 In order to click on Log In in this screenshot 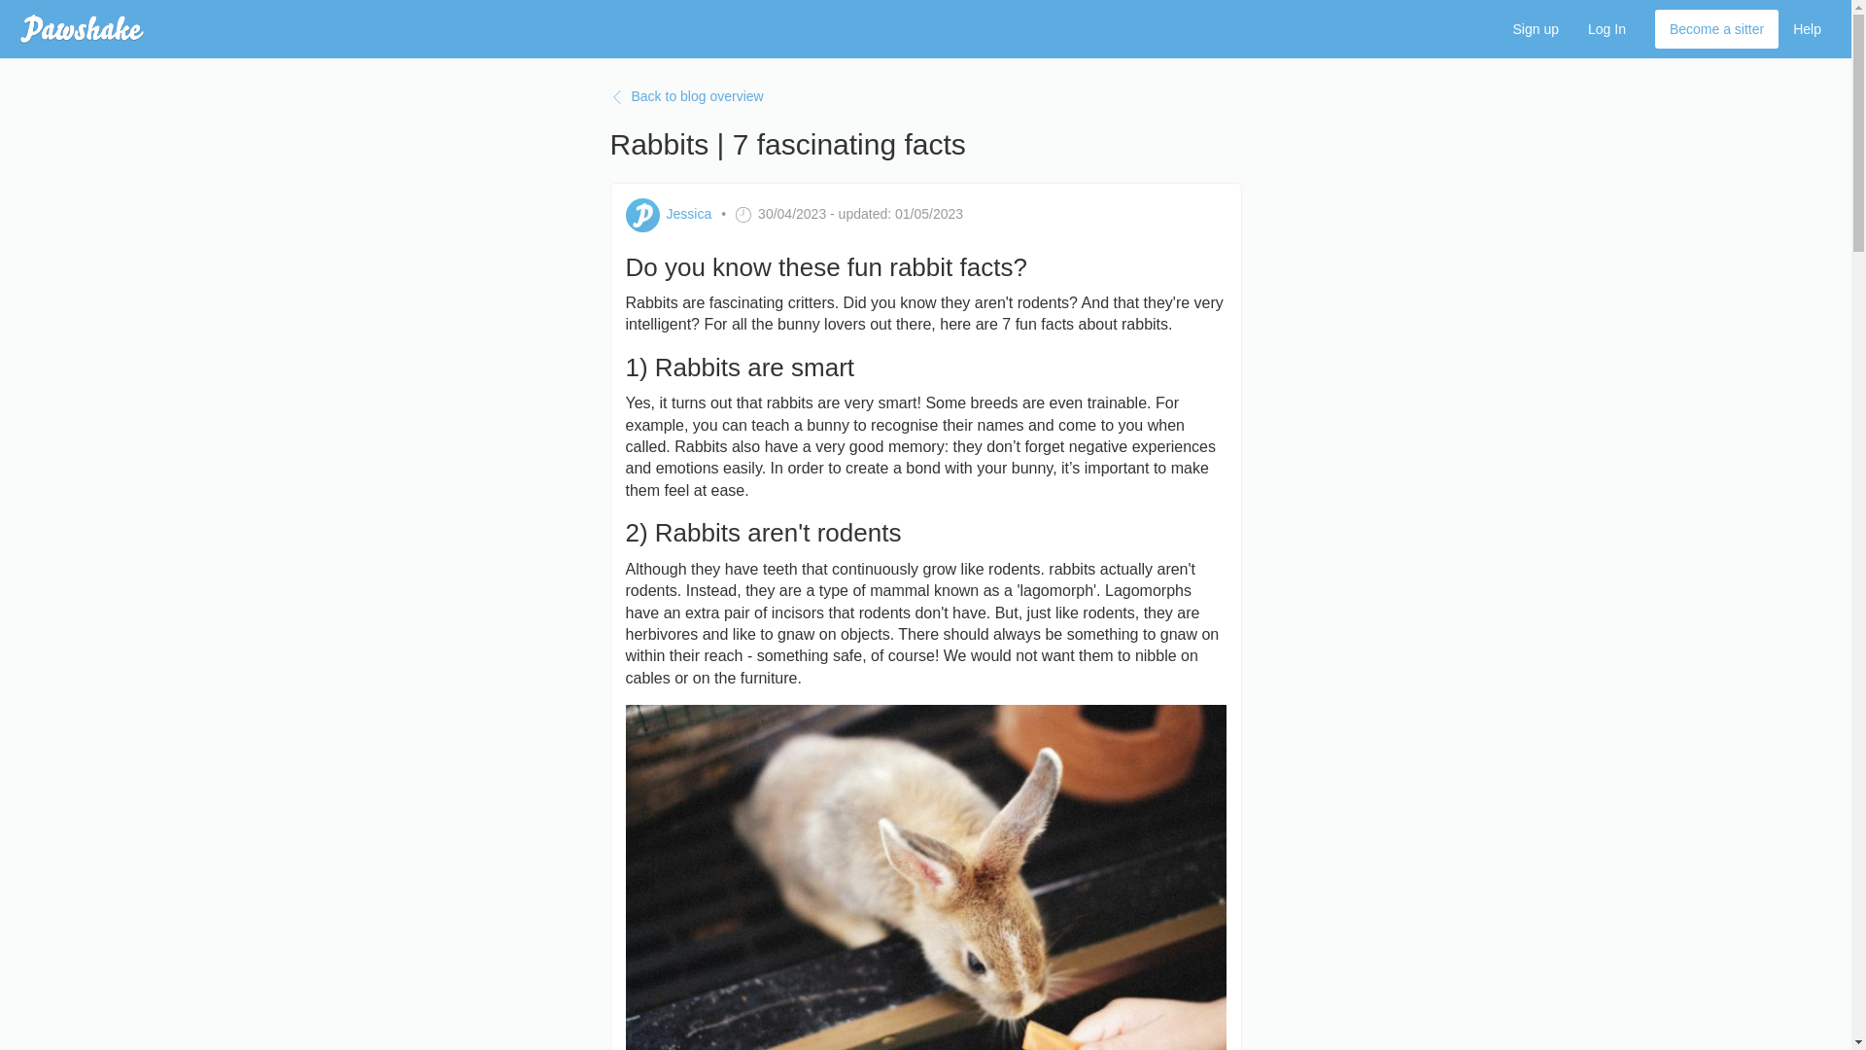, I will do `click(1606, 28)`.